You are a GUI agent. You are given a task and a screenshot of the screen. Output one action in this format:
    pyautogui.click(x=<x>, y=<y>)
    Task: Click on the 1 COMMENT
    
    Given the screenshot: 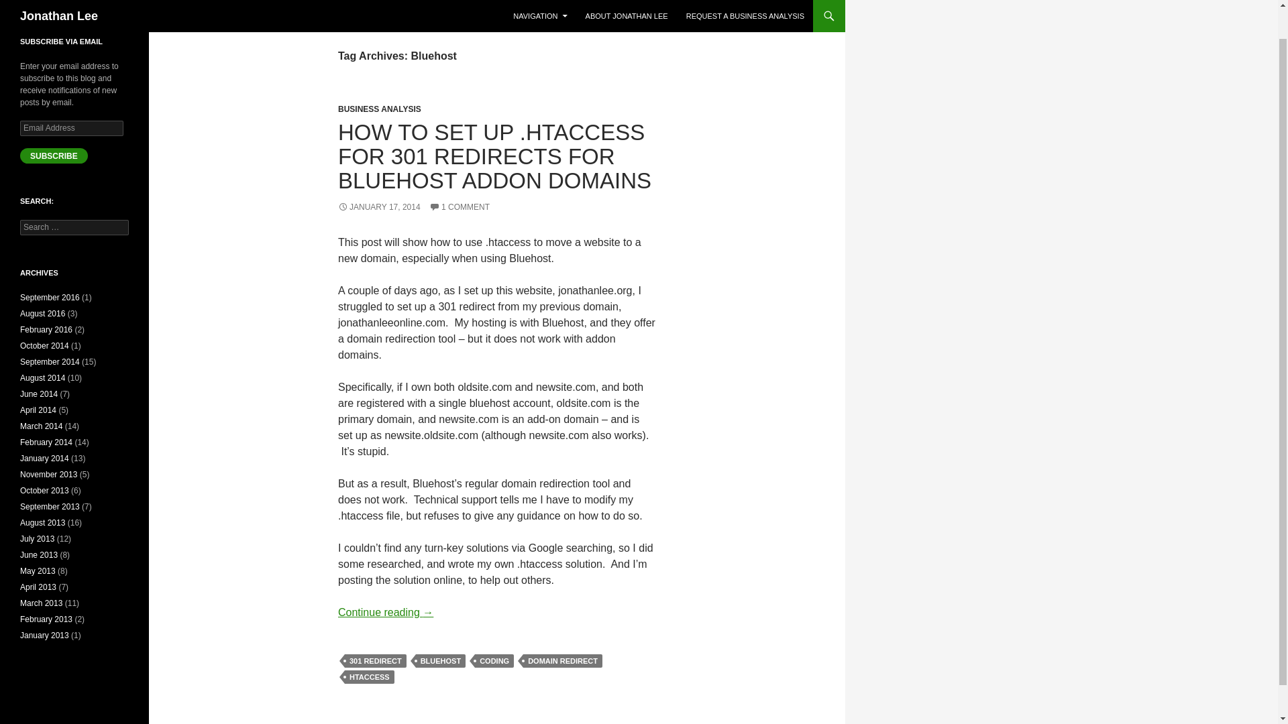 What is the action you would take?
    pyautogui.click(x=459, y=207)
    